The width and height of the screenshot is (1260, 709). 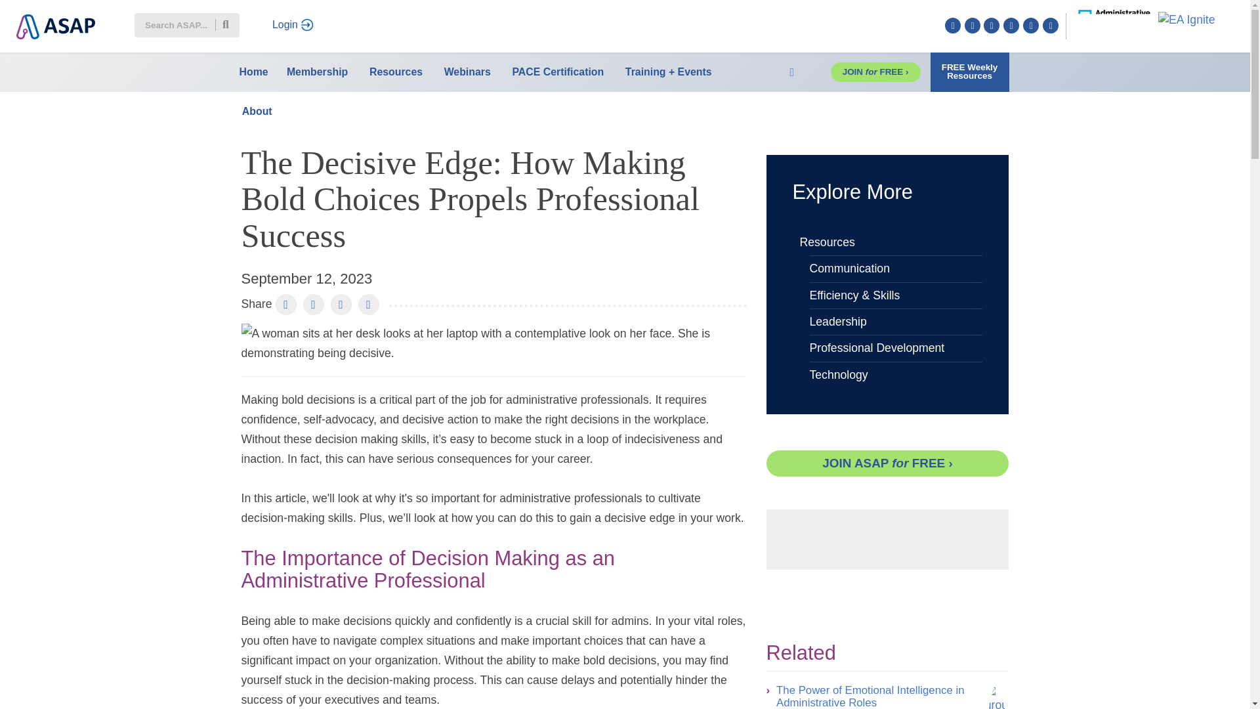 I want to click on Resources, so click(x=395, y=72).